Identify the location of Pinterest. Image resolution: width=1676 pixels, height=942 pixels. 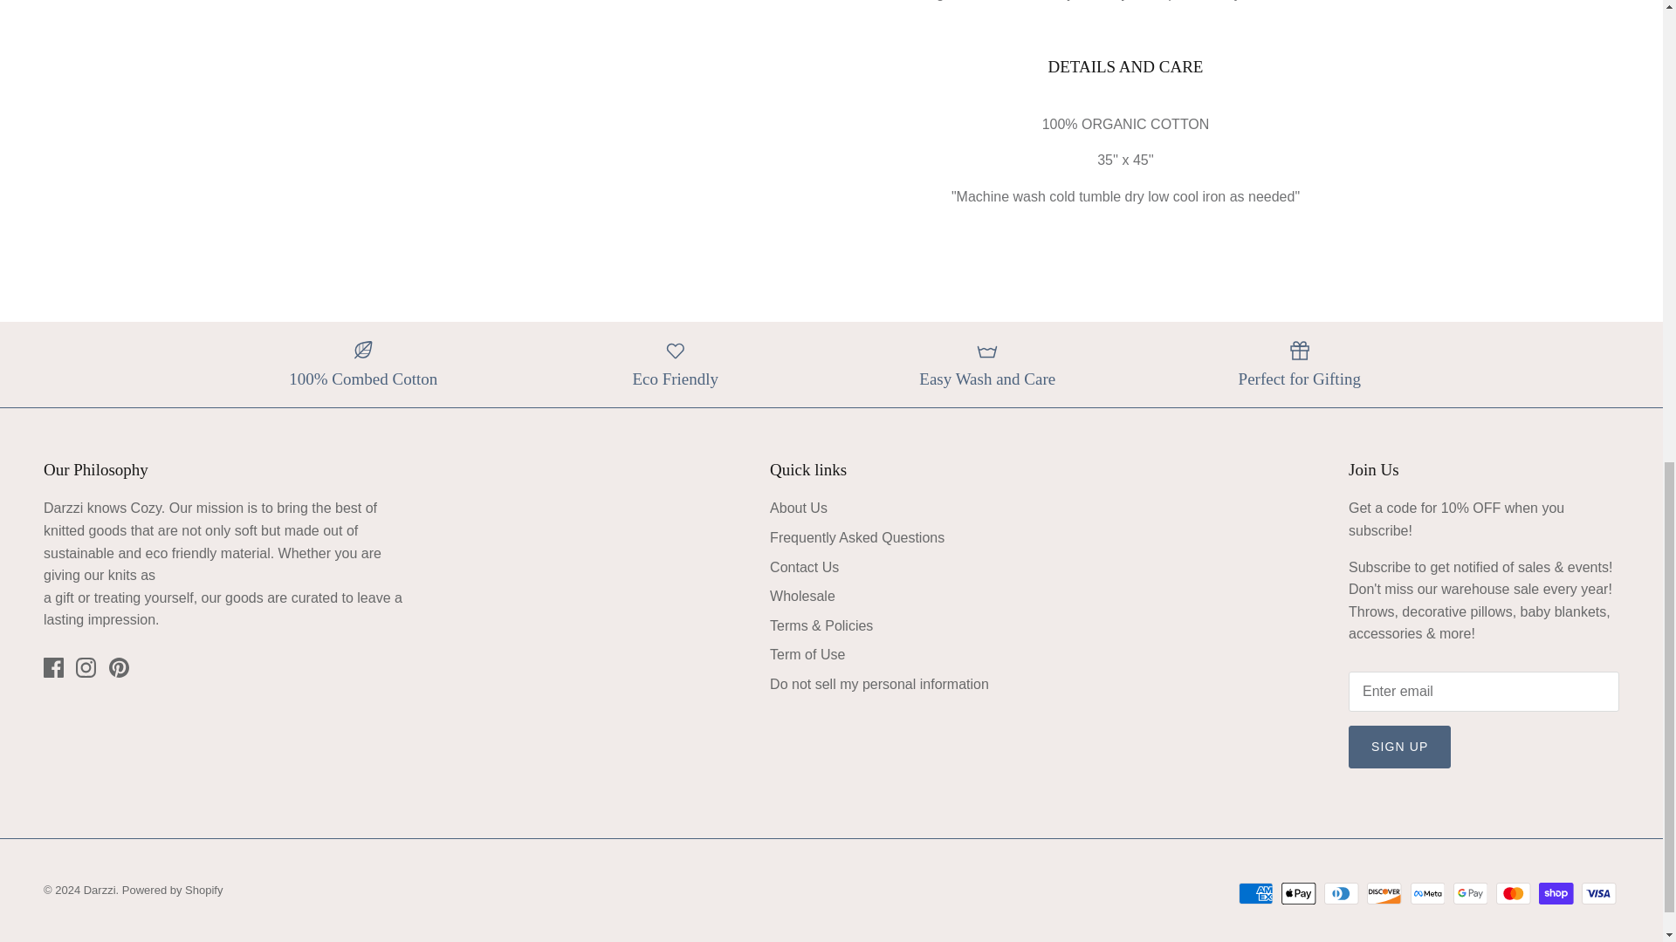
(119, 666).